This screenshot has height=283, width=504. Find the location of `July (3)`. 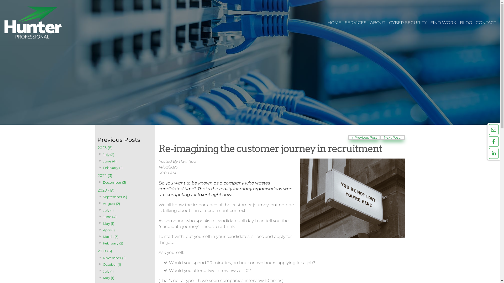

July (3) is located at coordinates (108, 155).